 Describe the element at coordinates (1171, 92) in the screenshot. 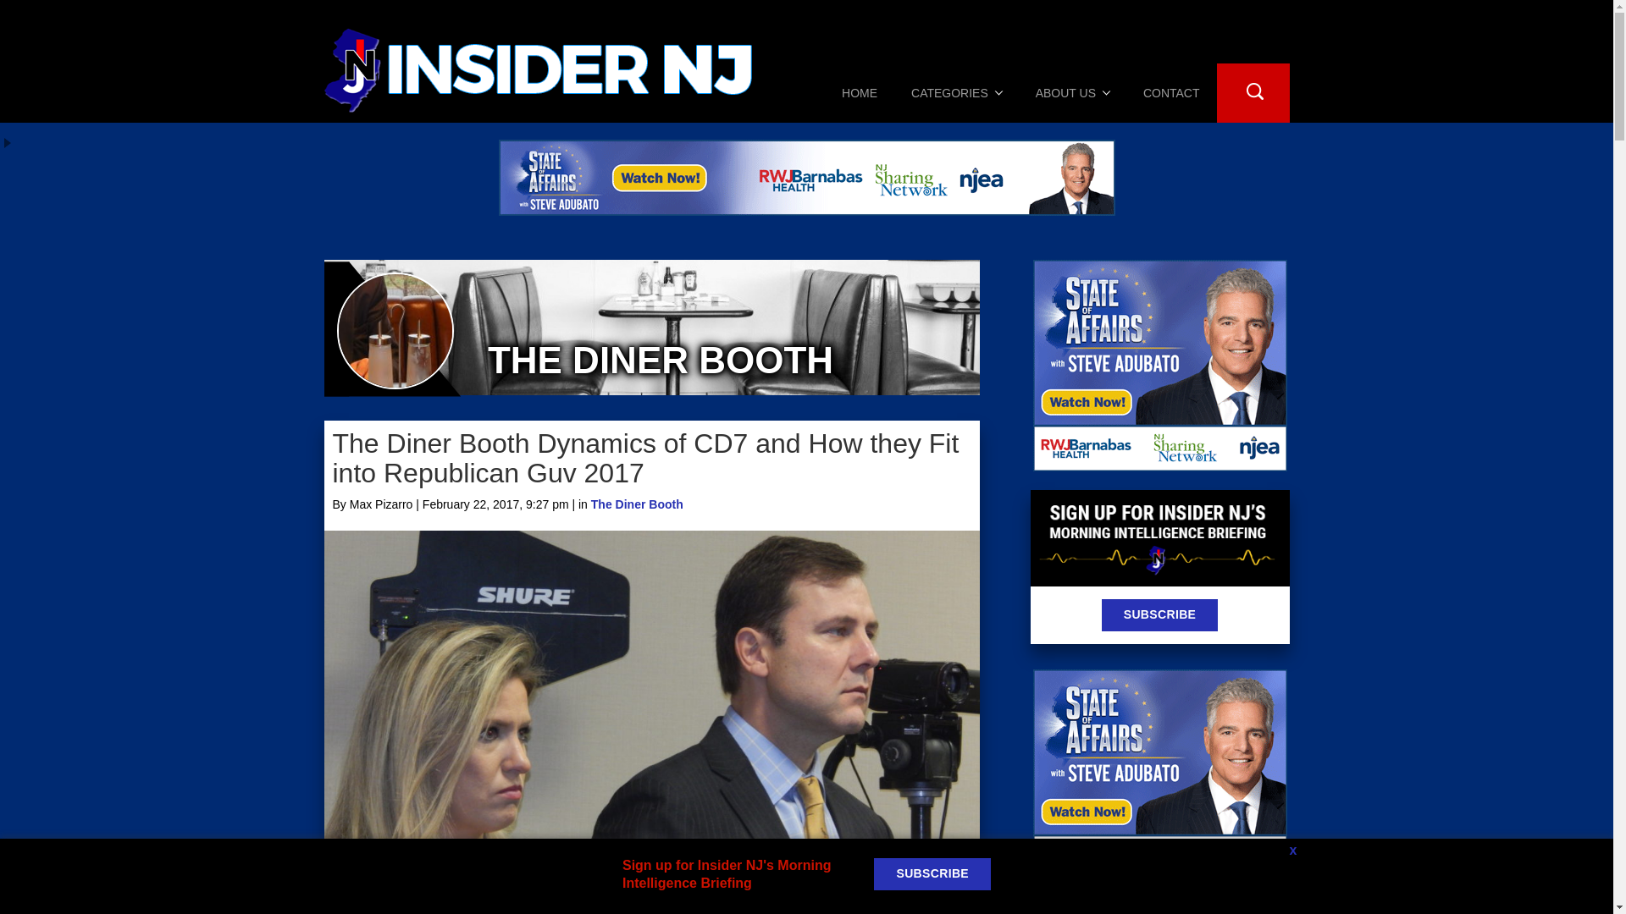

I see `Contact` at that location.